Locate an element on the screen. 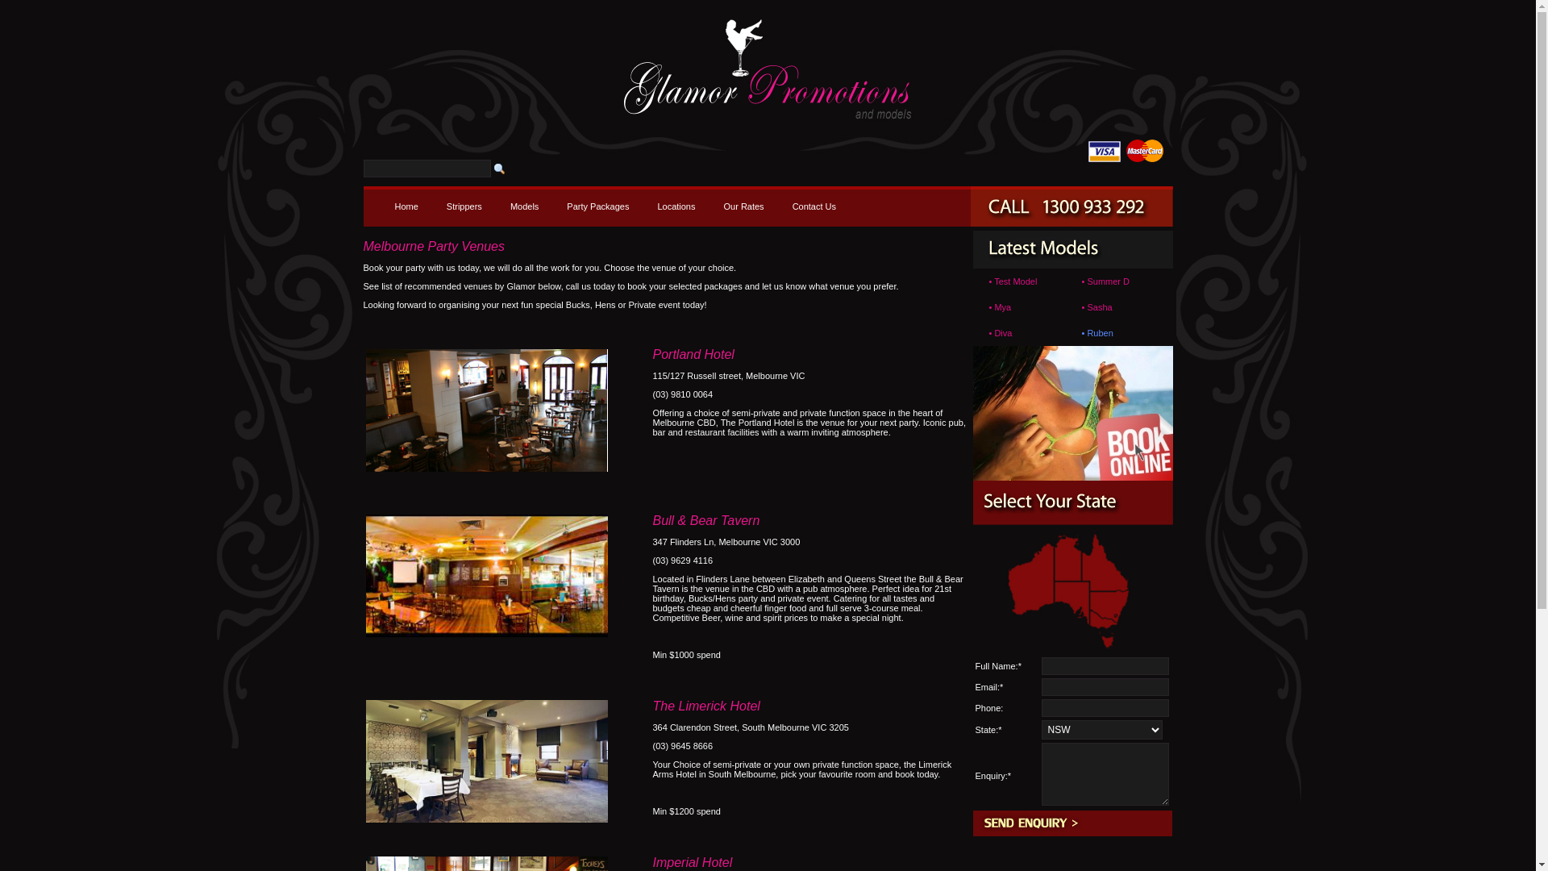 This screenshot has height=871, width=1548. Home is located at coordinates (406, 206).